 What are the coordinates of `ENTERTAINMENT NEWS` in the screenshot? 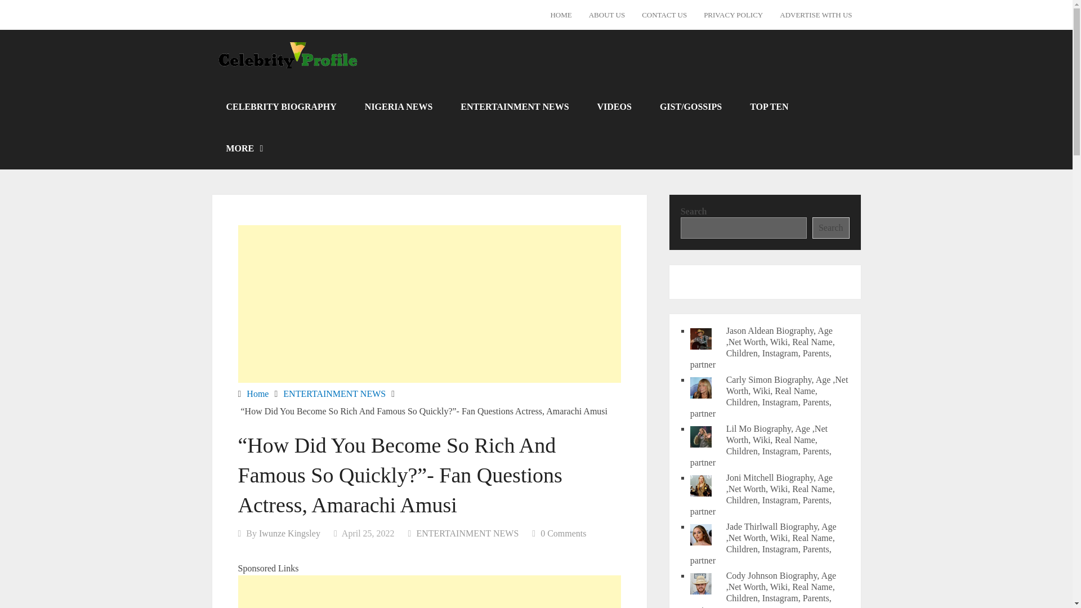 It's located at (467, 533).